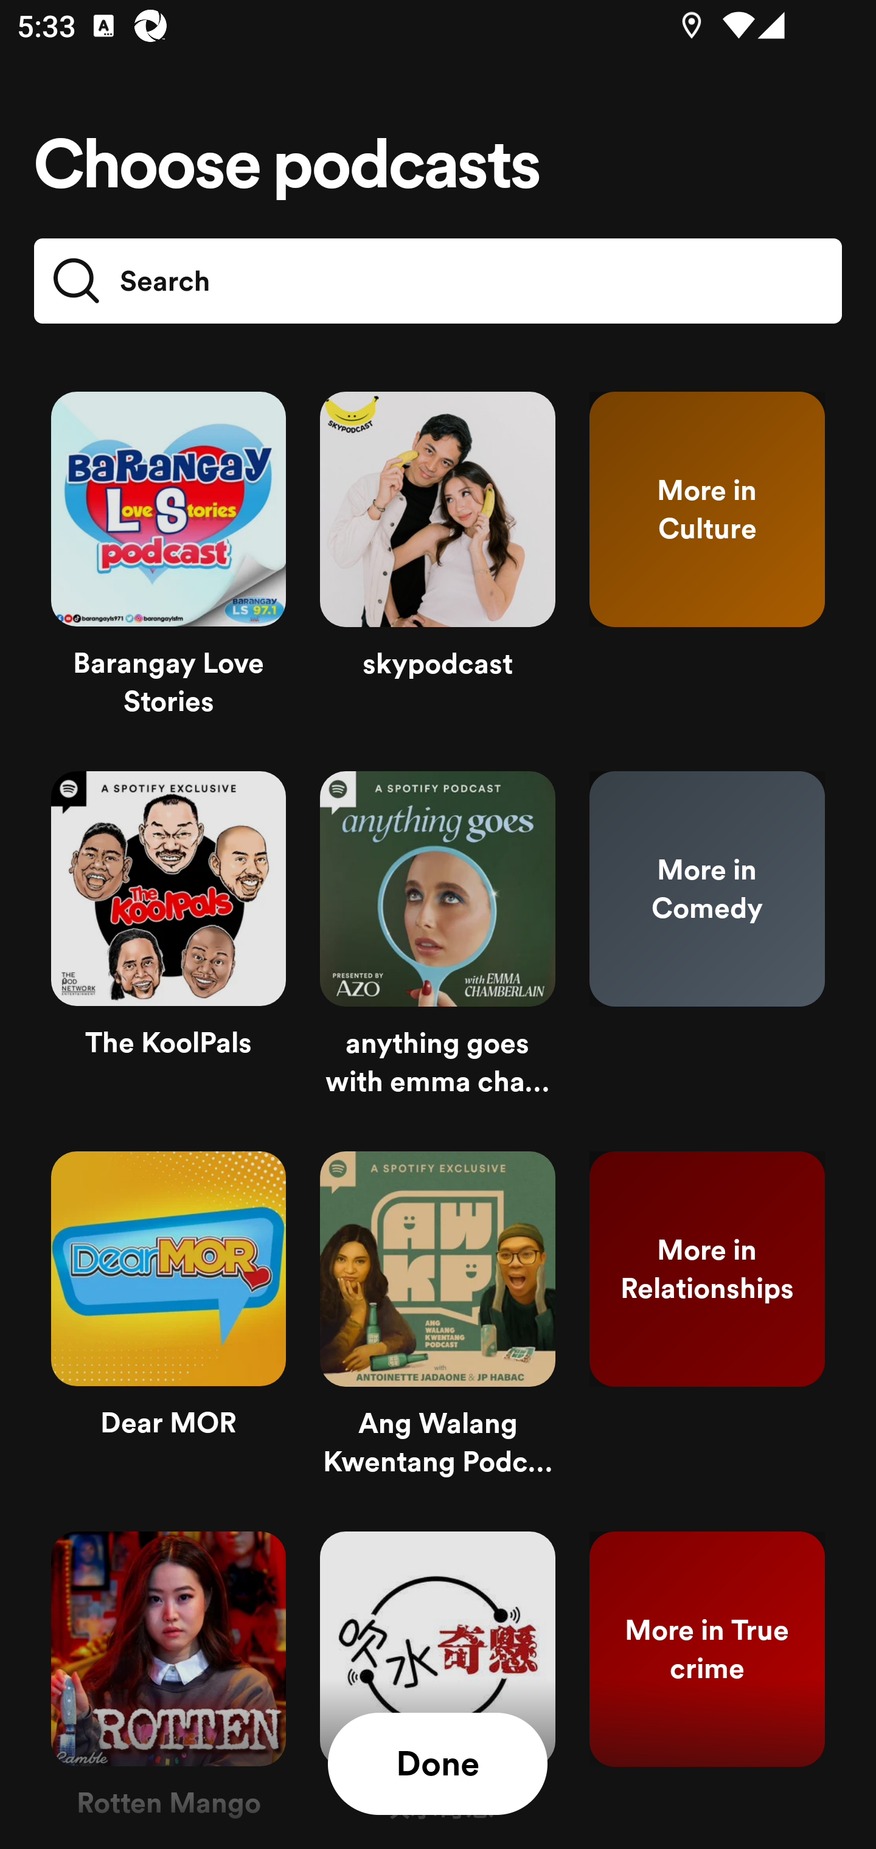 The width and height of the screenshot is (876, 1849). I want to click on skypodcast unselected skypodcast, so click(437, 564).